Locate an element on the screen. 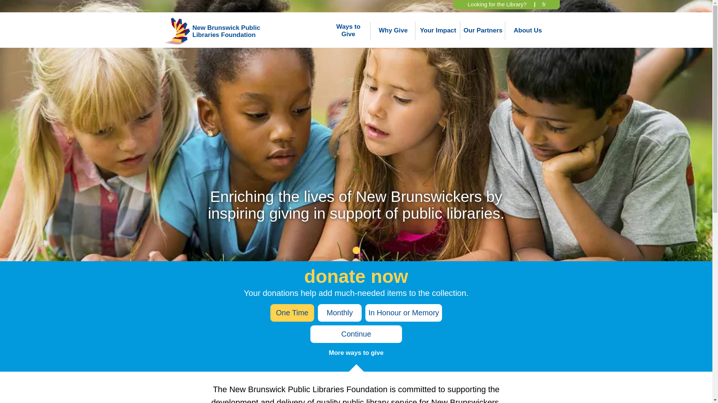 The image size is (718, 403). In Honour or Memory is located at coordinates (404, 313).